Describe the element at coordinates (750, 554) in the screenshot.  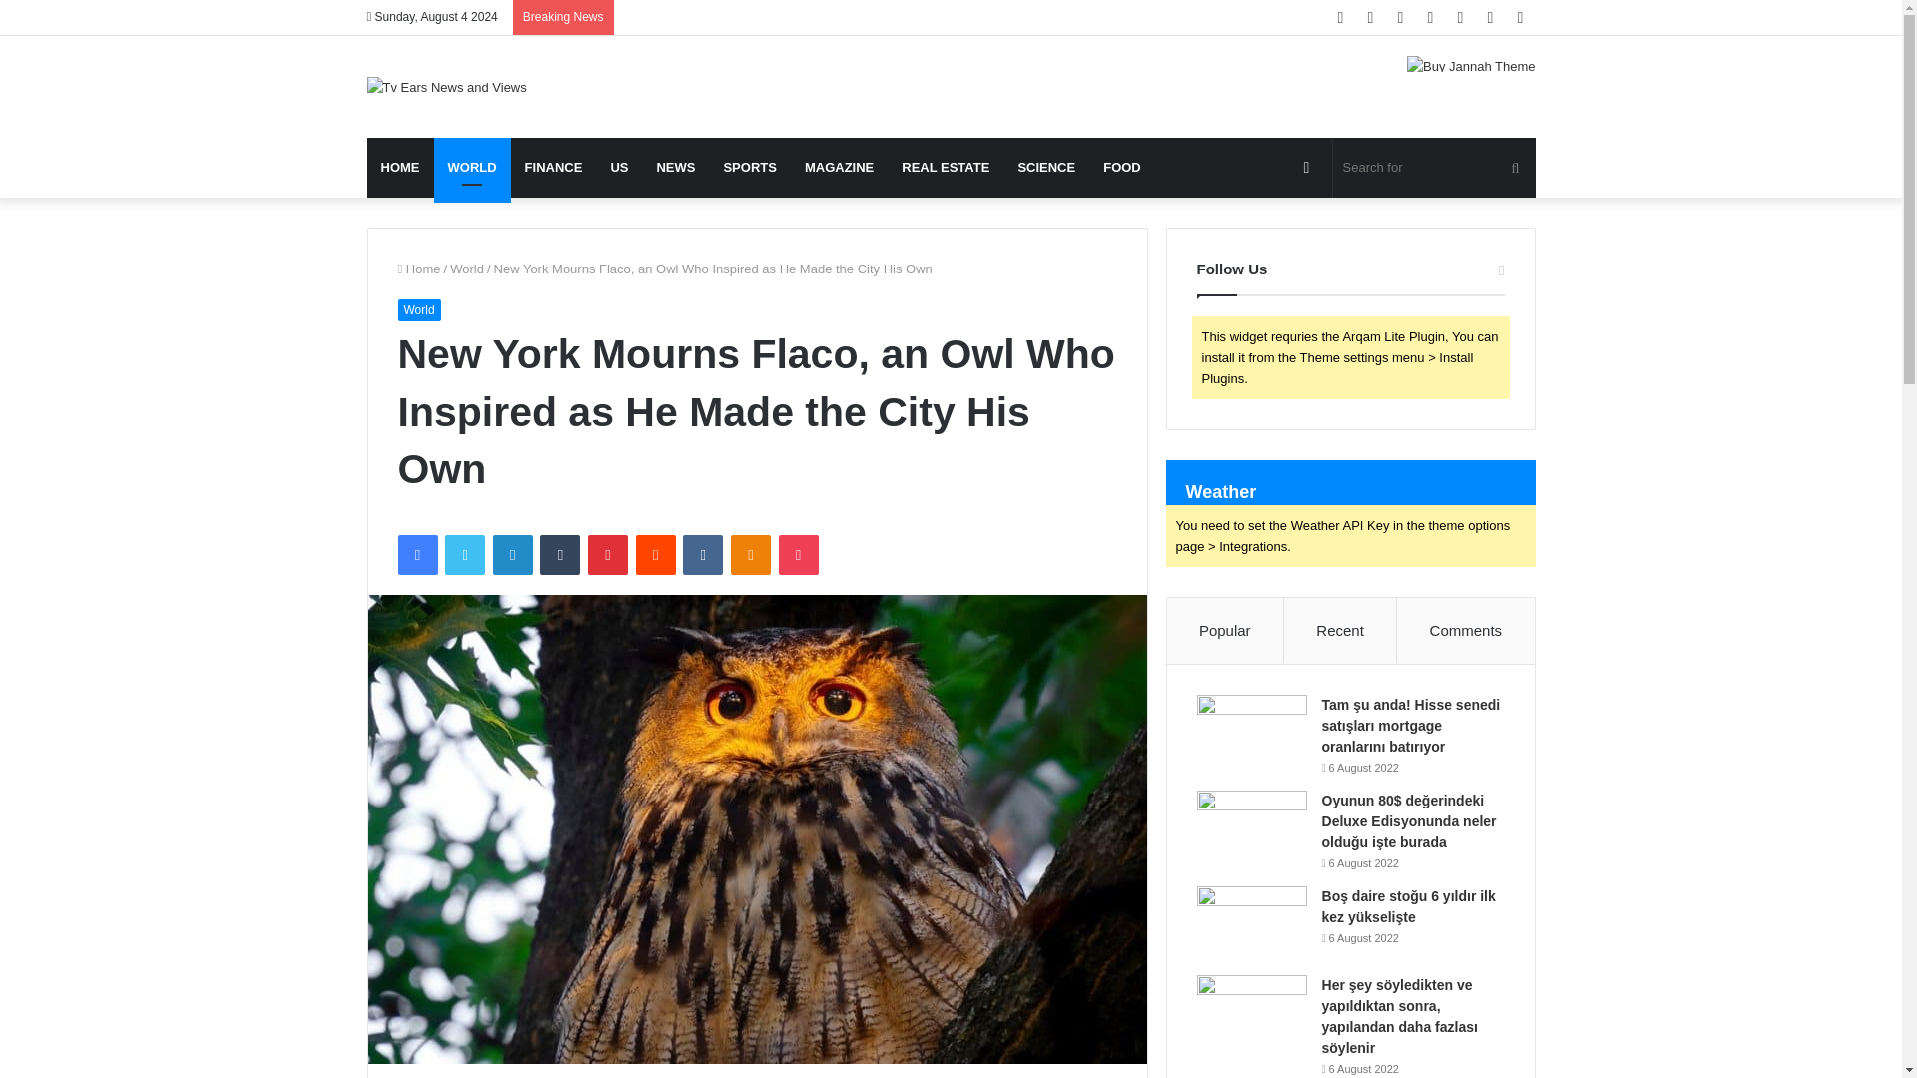
I see `Odnoklassniki` at that location.